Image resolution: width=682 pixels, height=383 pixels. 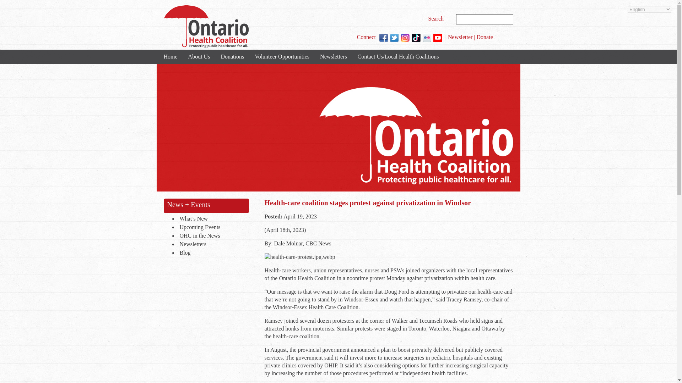 I want to click on Flickr, so click(x=427, y=38).